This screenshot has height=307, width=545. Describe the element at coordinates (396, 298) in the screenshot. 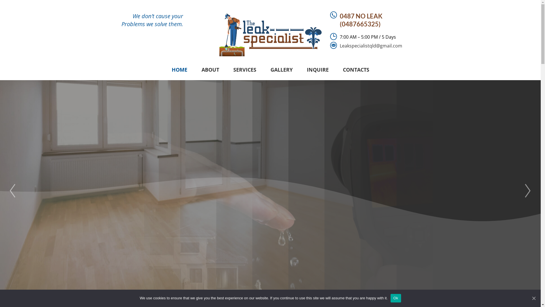

I see `Ok` at that location.